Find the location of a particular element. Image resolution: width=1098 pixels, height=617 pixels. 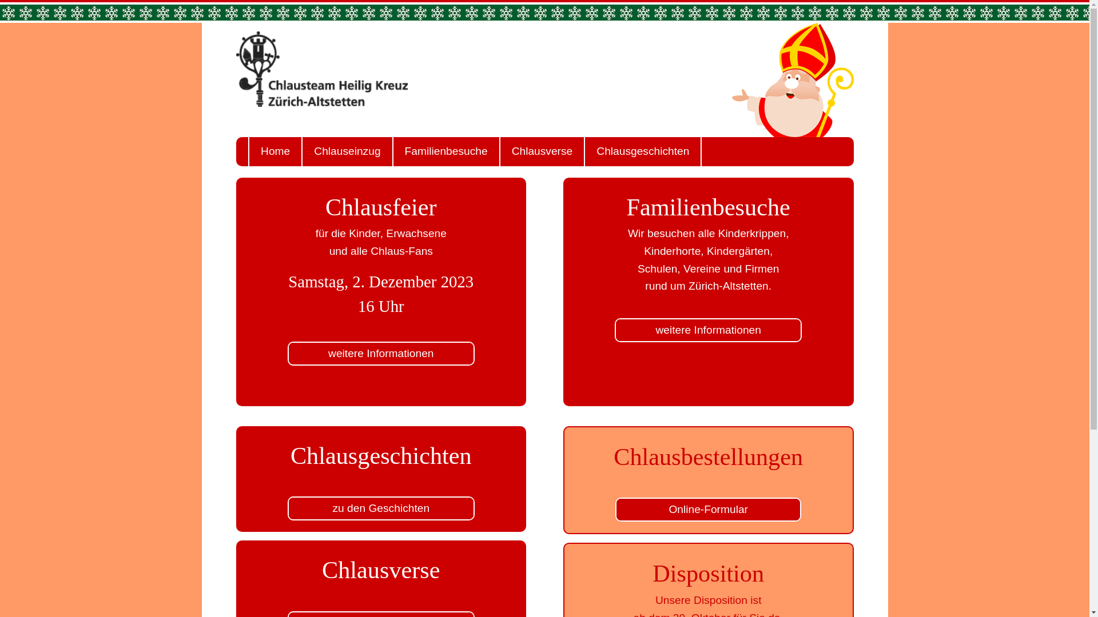

weitere Informationen is located at coordinates (381, 354).